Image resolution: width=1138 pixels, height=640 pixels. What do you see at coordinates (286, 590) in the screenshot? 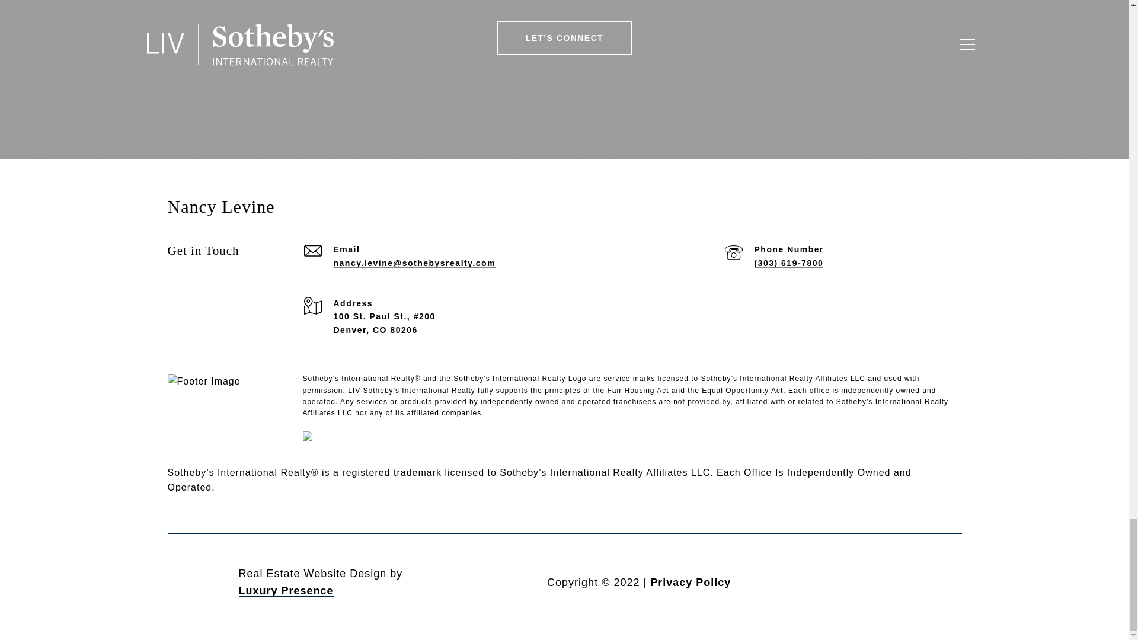
I see `Luxury Presence` at bounding box center [286, 590].